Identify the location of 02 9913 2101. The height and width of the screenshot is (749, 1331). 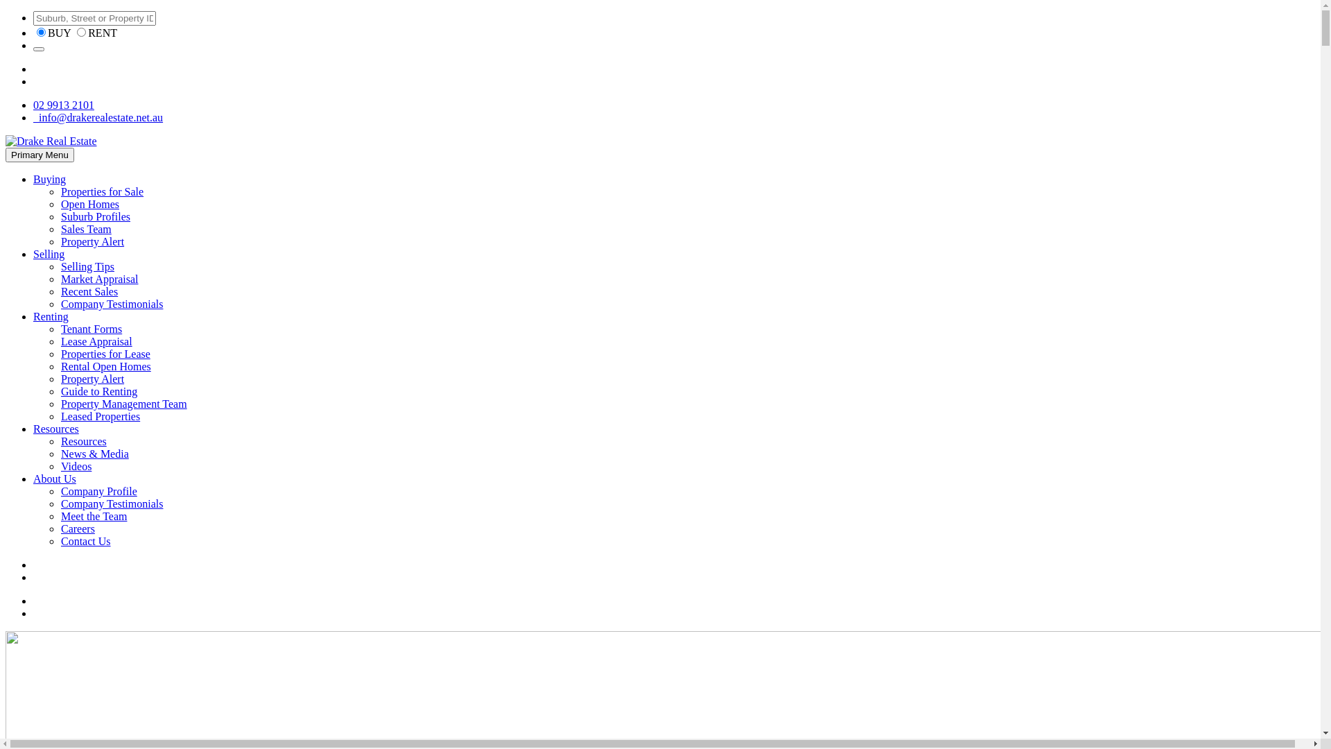
(64, 105).